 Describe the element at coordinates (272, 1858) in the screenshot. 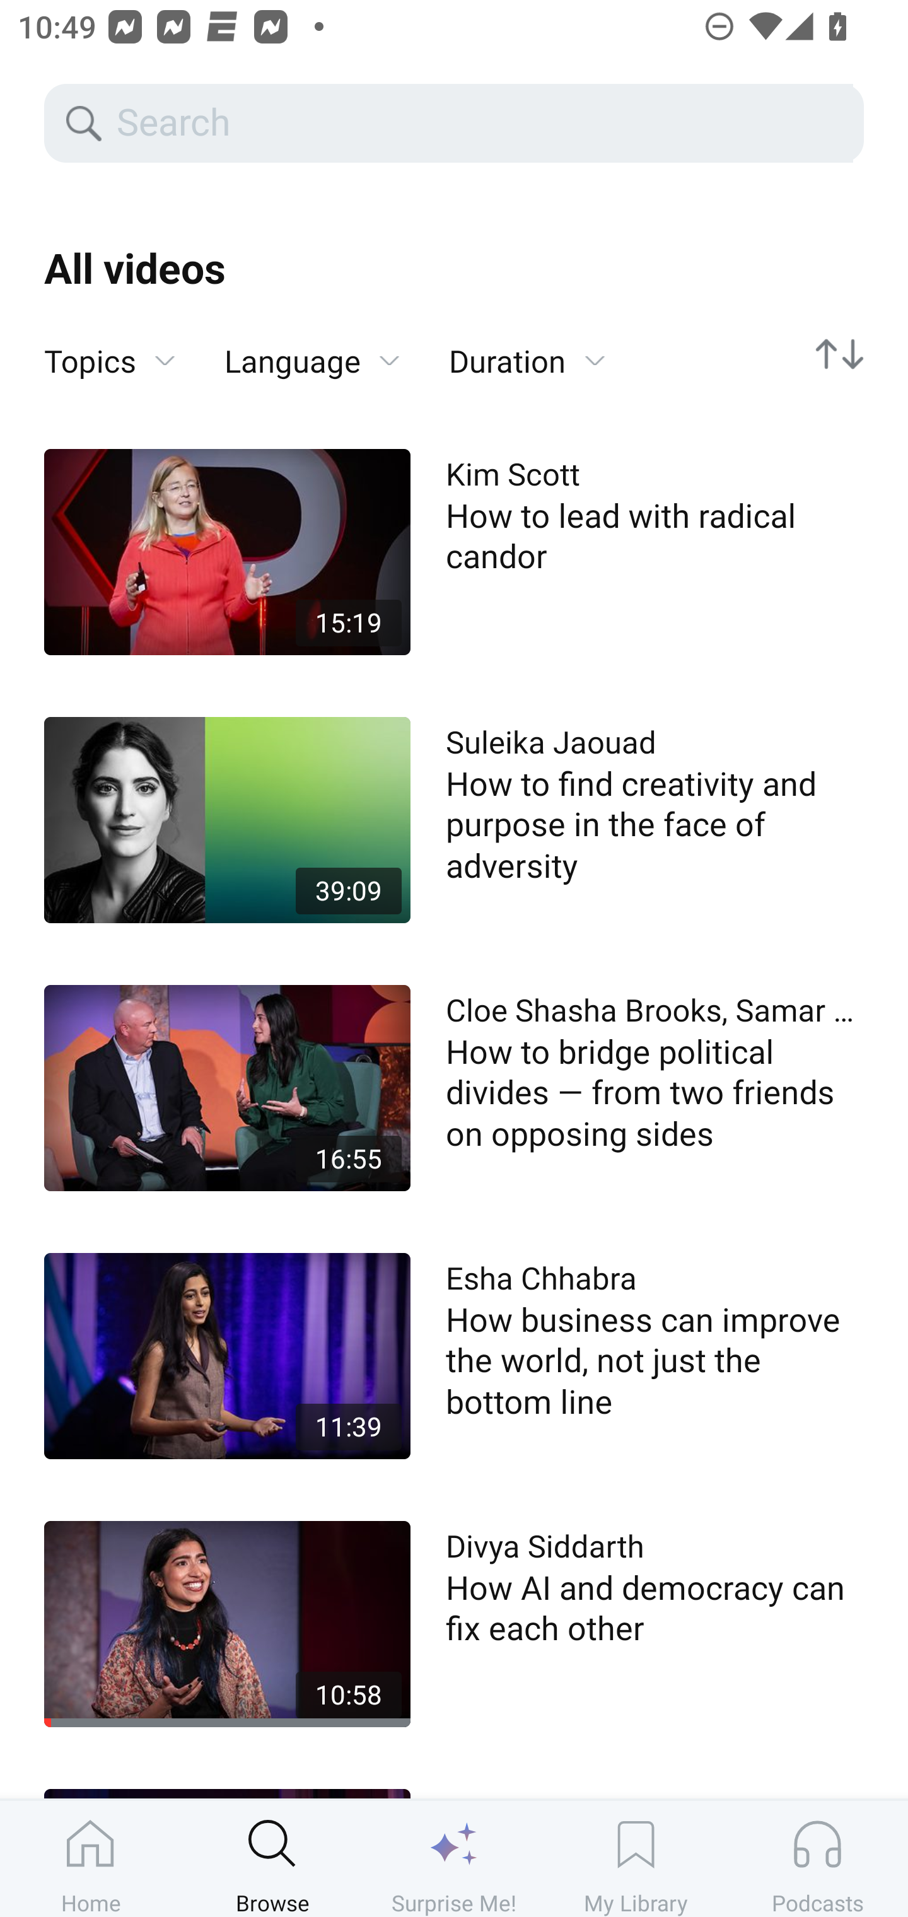

I see `Browse` at that location.